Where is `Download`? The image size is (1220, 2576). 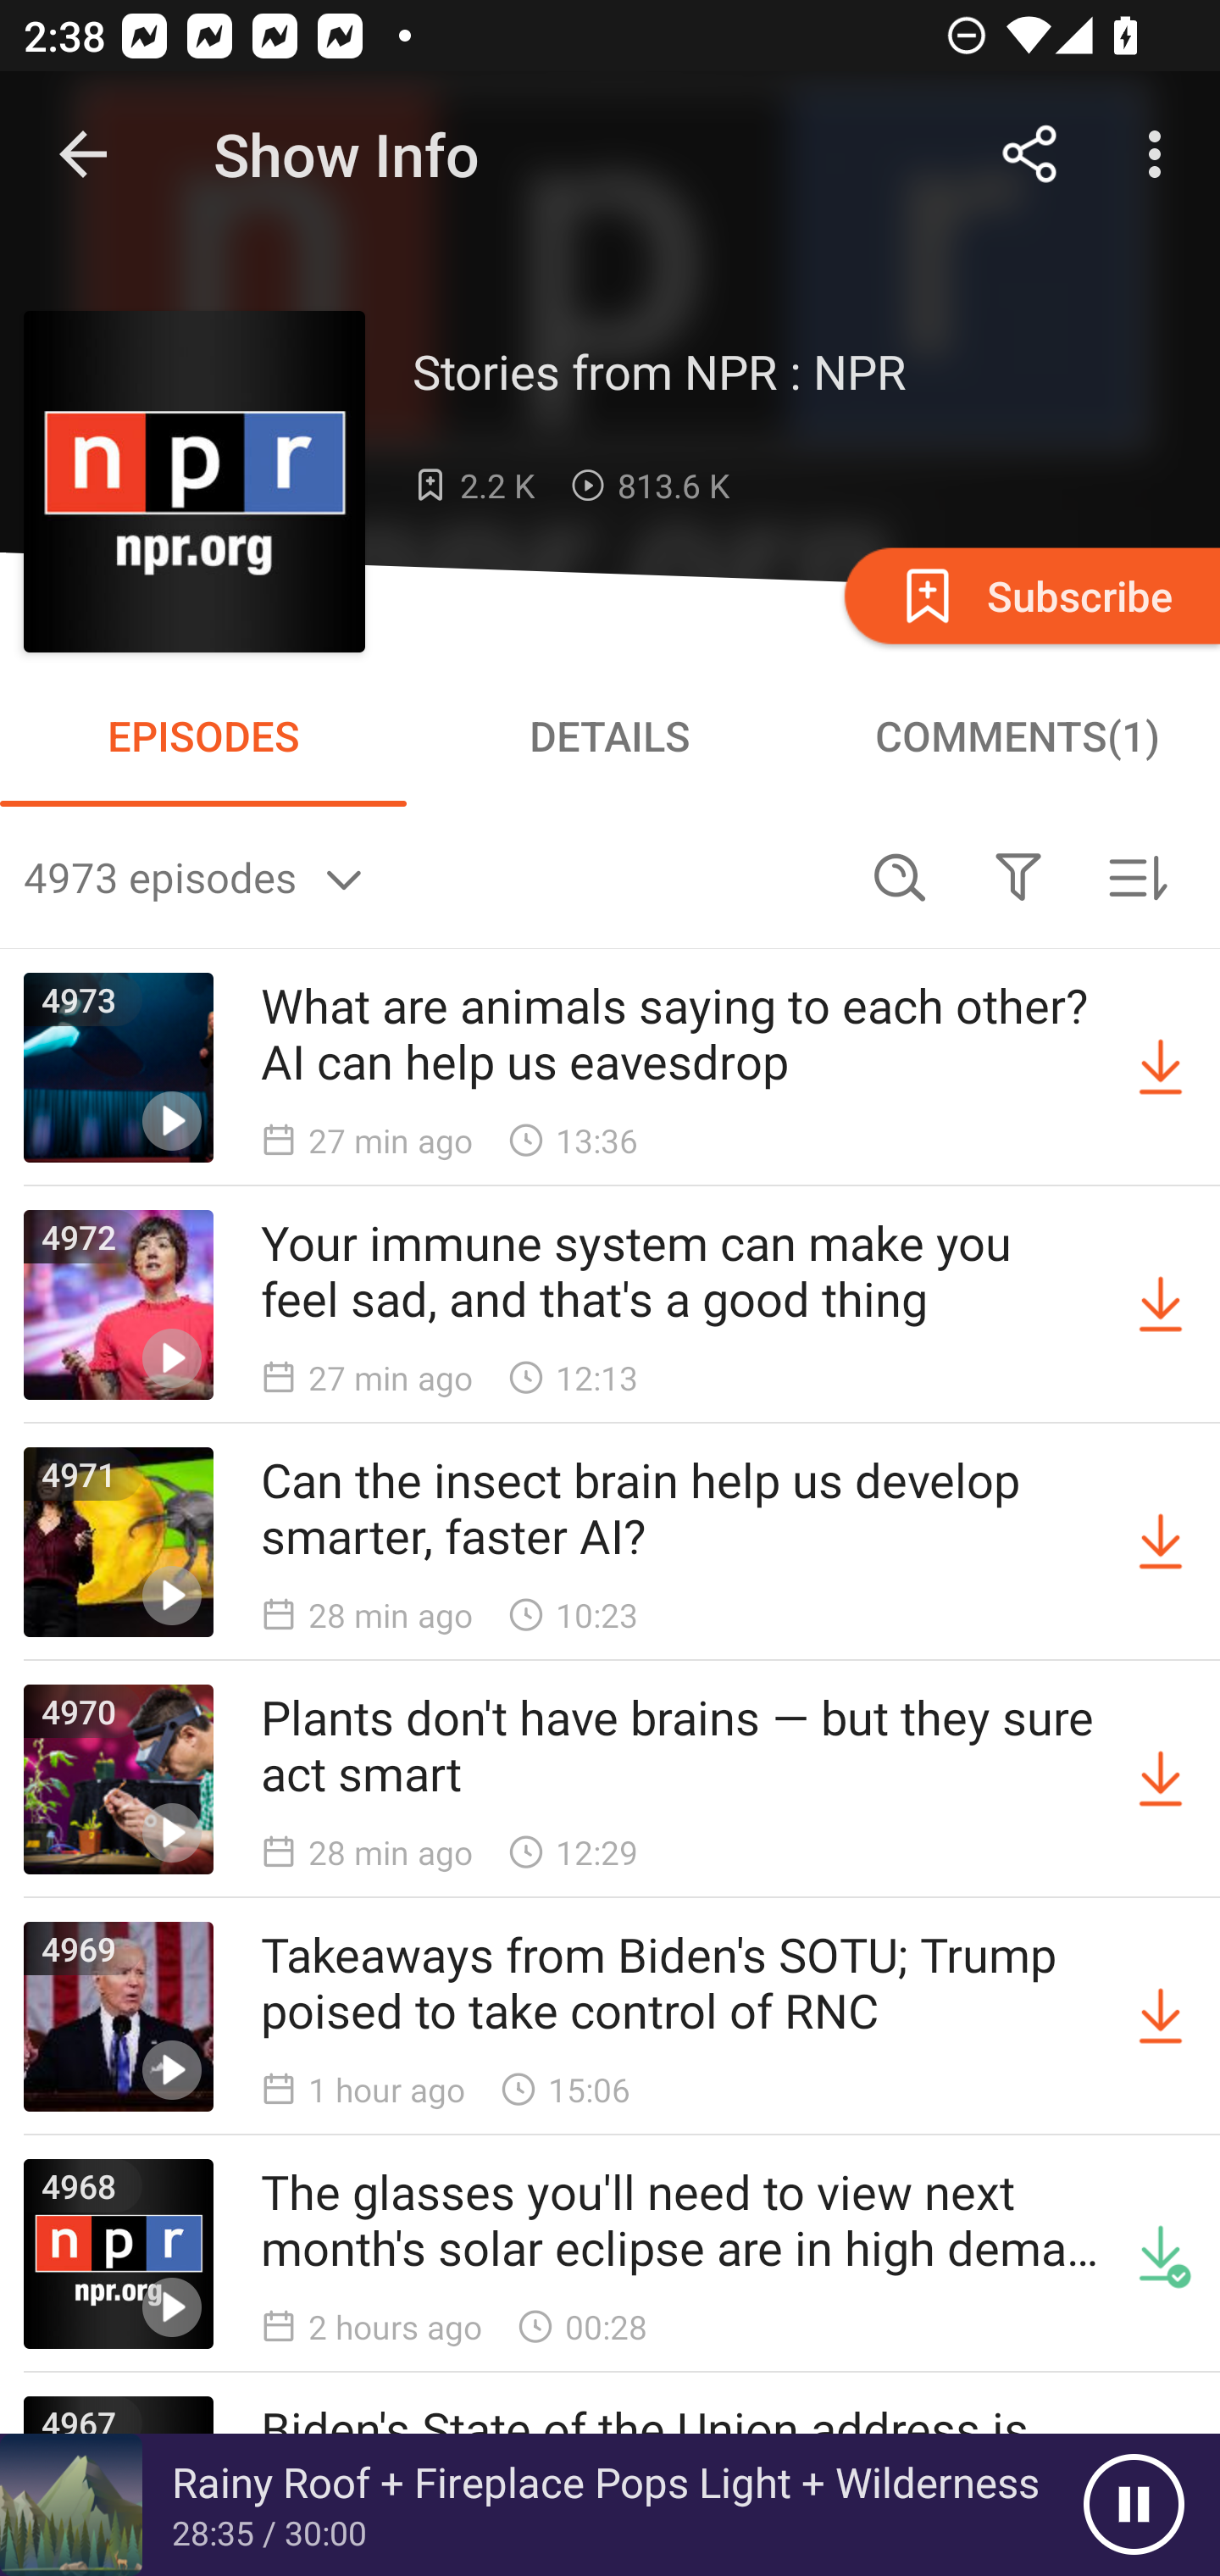
Download is located at coordinates (1161, 1068).